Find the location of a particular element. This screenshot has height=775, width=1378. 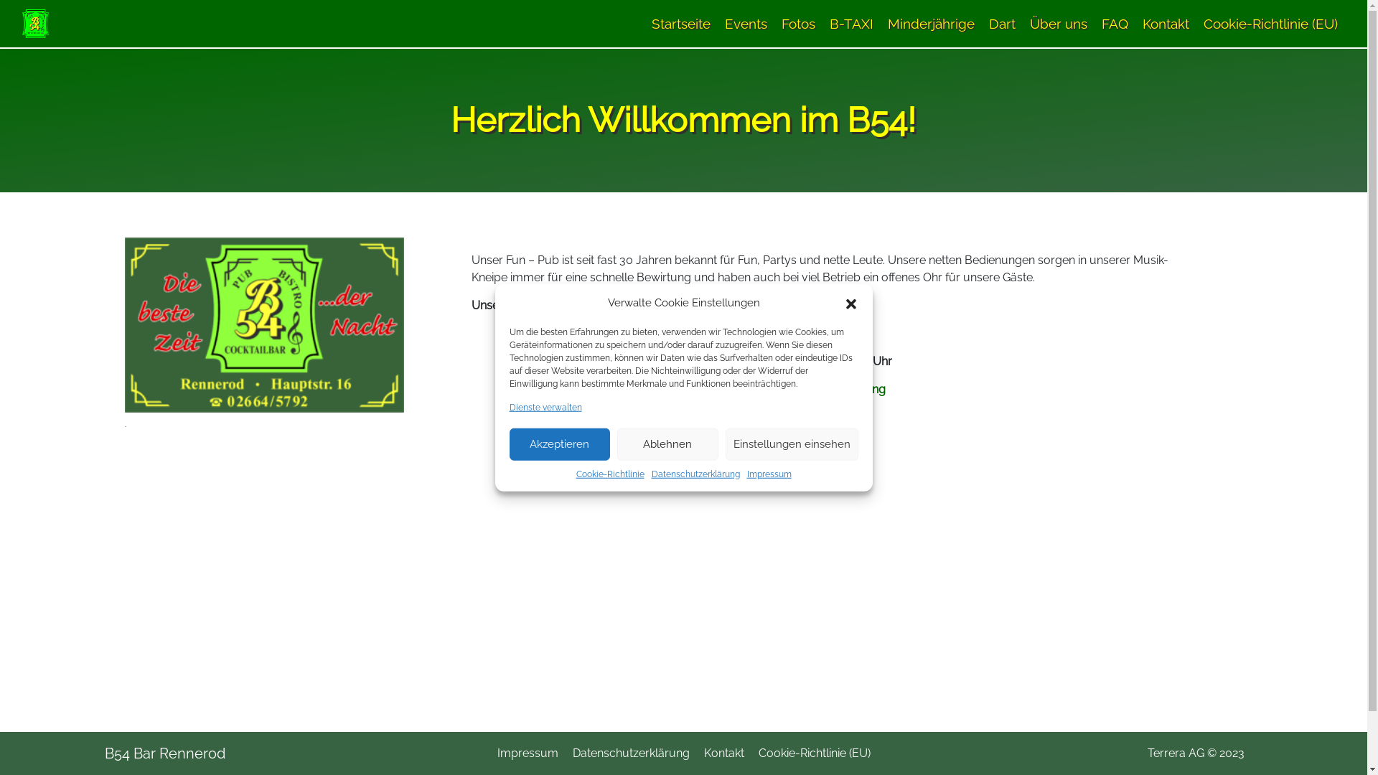

Einstellungen einsehen is located at coordinates (791, 443).